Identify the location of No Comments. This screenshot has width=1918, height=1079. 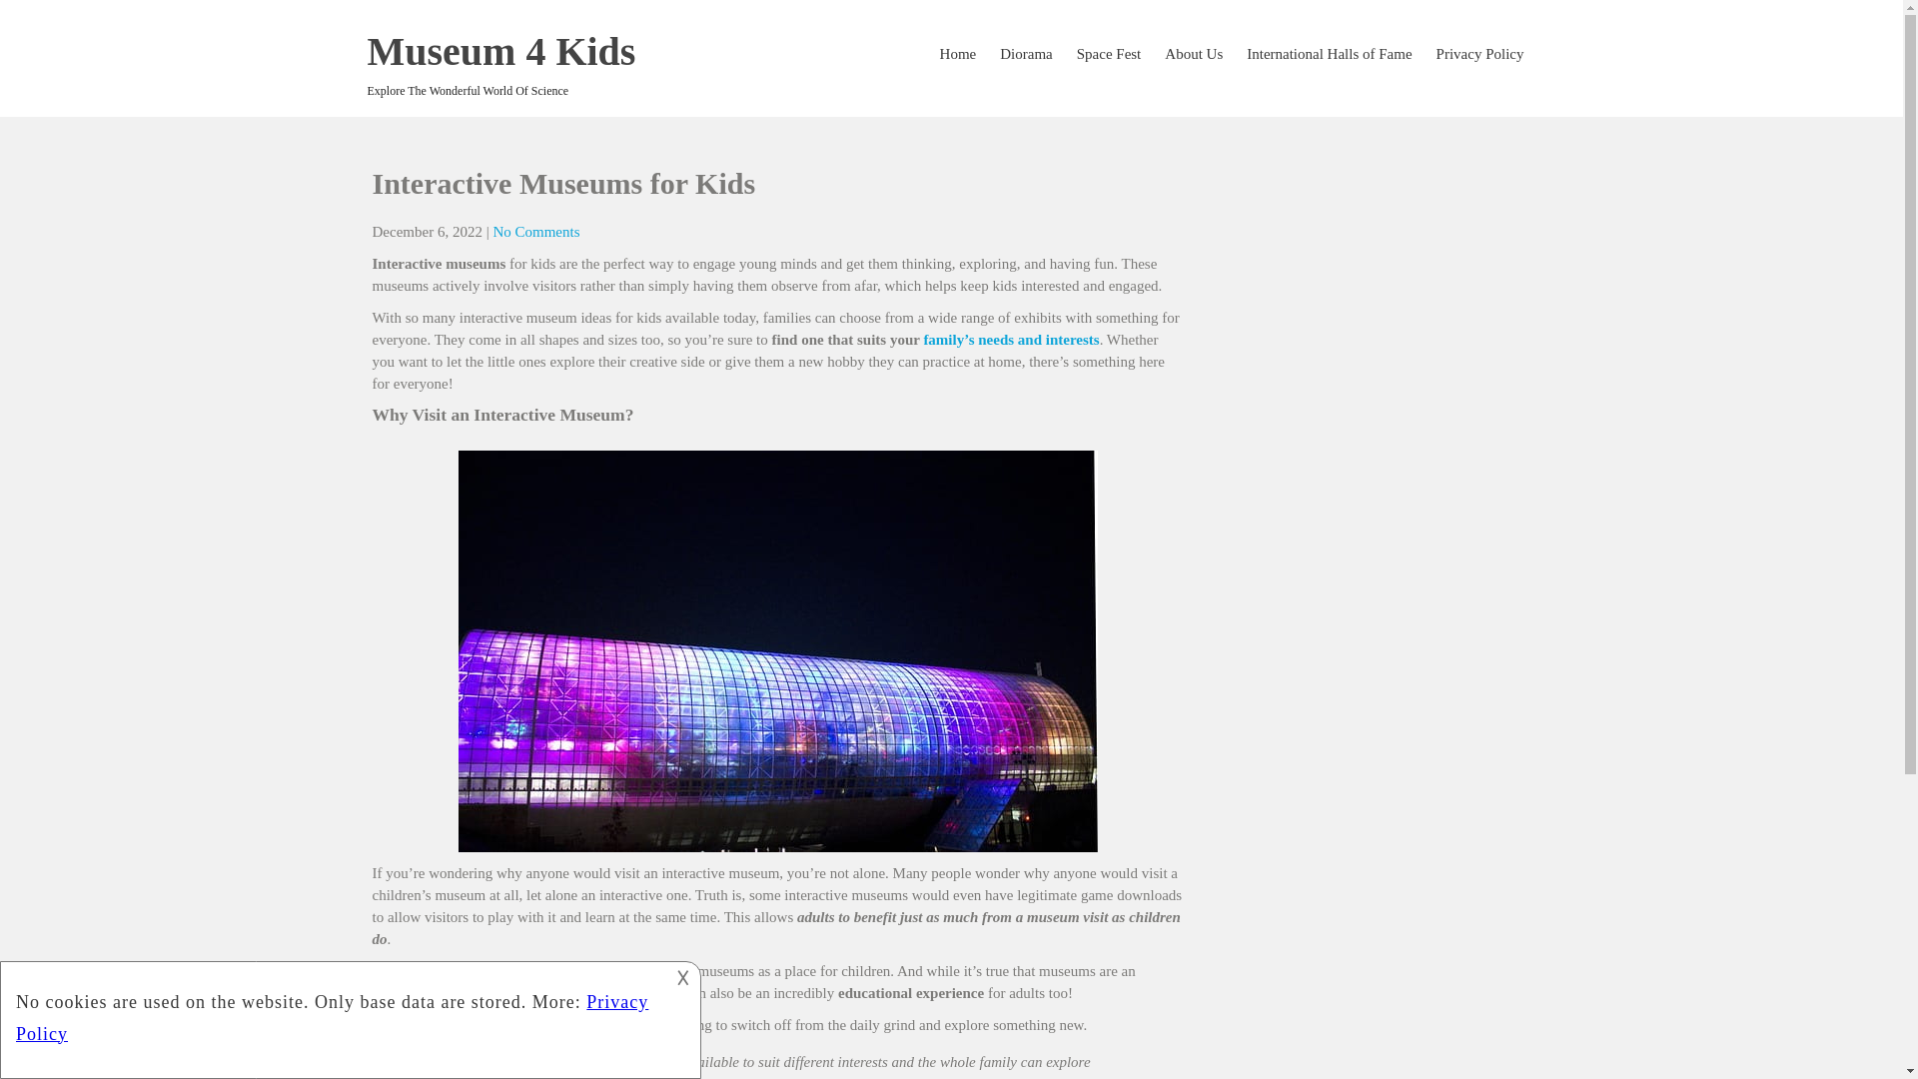
(535, 231).